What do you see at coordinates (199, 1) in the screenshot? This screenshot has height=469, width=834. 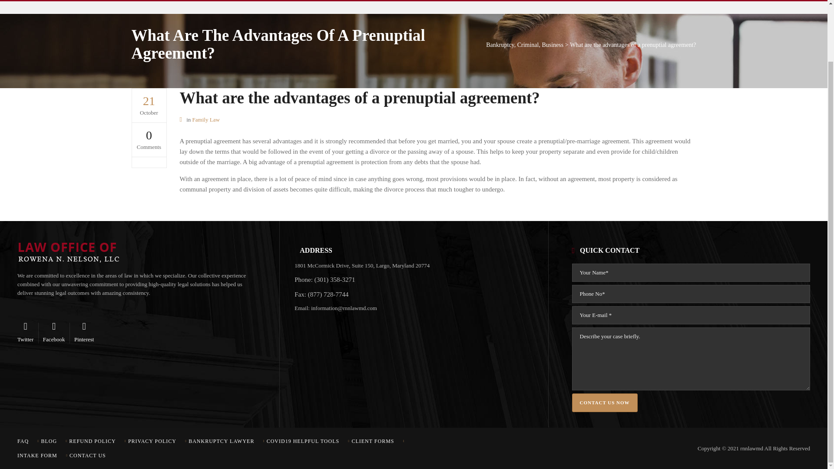 I see `BUSINESS LAW` at bounding box center [199, 1].